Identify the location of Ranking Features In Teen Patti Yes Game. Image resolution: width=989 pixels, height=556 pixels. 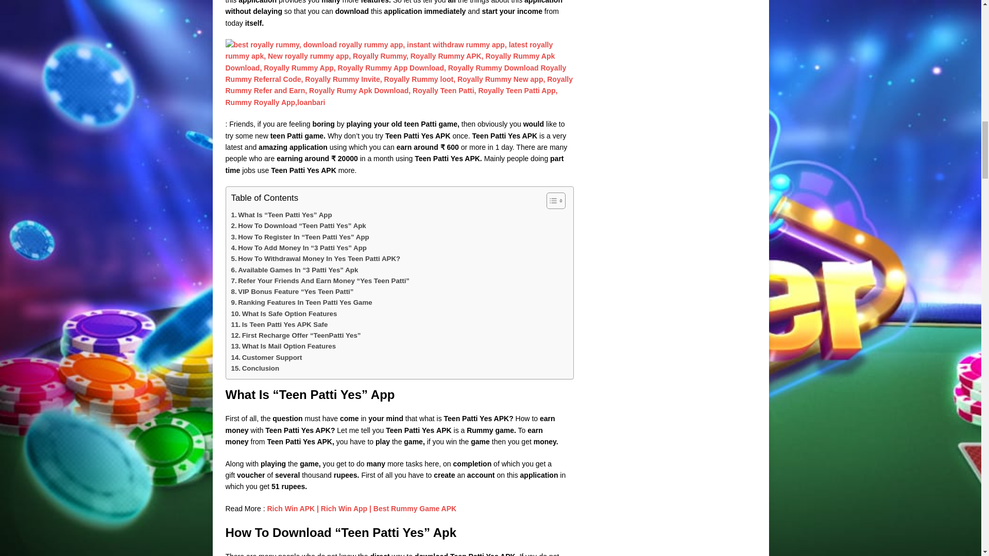
(301, 302).